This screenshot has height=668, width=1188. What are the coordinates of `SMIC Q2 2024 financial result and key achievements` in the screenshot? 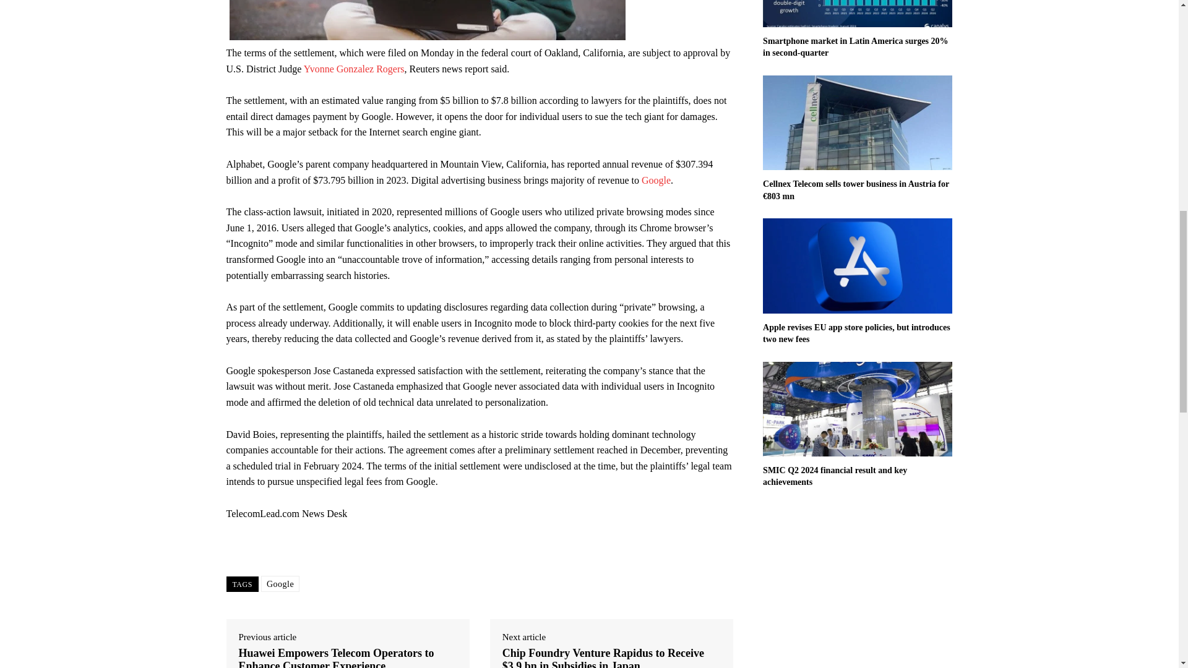 It's located at (835, 476).